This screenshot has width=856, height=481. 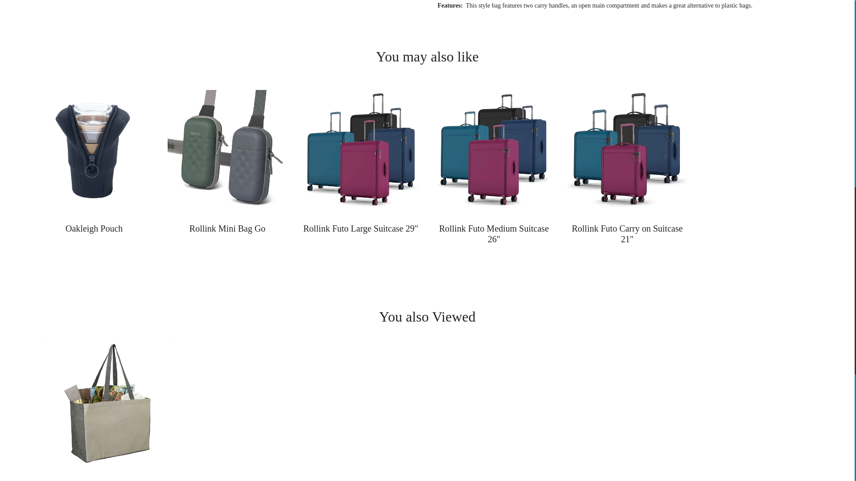 I want to click on Rollink Futo Medium Suitcase 26", so click(x=494, y=150).